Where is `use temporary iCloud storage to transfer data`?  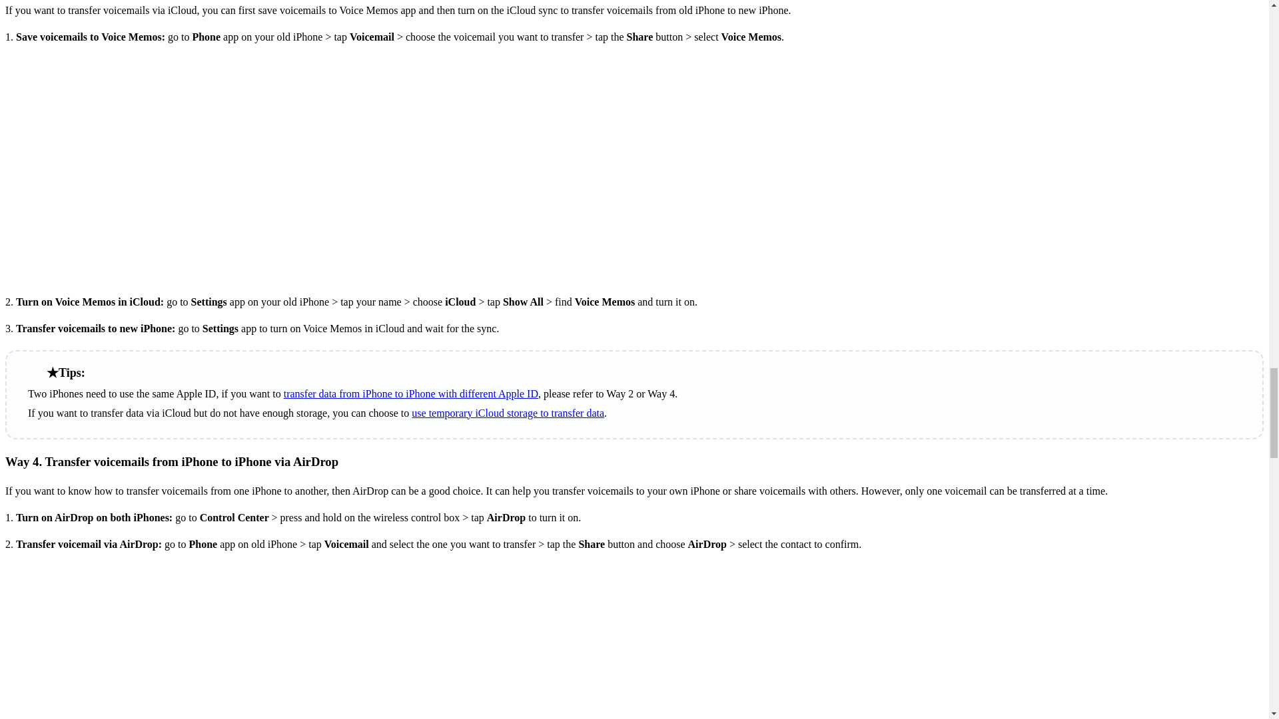
use temporary iCloud storage to transfer data is located at coordinates (508, 413).